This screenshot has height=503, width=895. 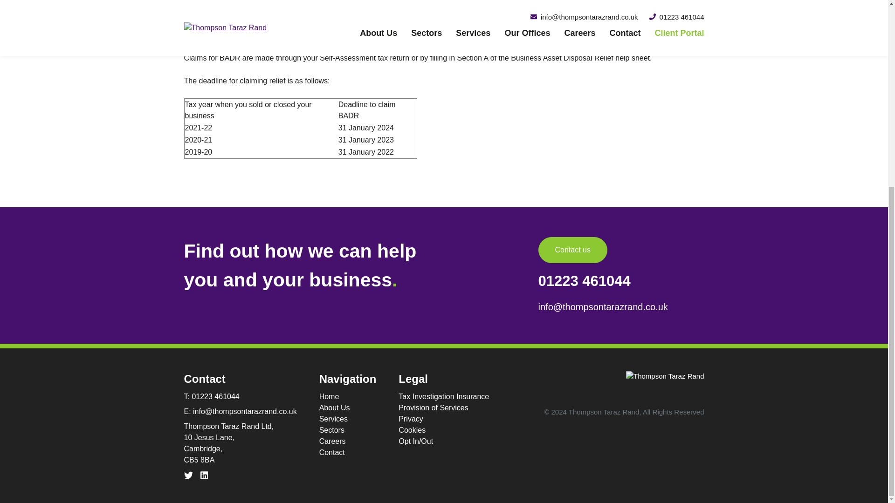 What do you see at coordinates (348, 408) in the screenshot?
I see `About Us` at bounding box center [348, 408].